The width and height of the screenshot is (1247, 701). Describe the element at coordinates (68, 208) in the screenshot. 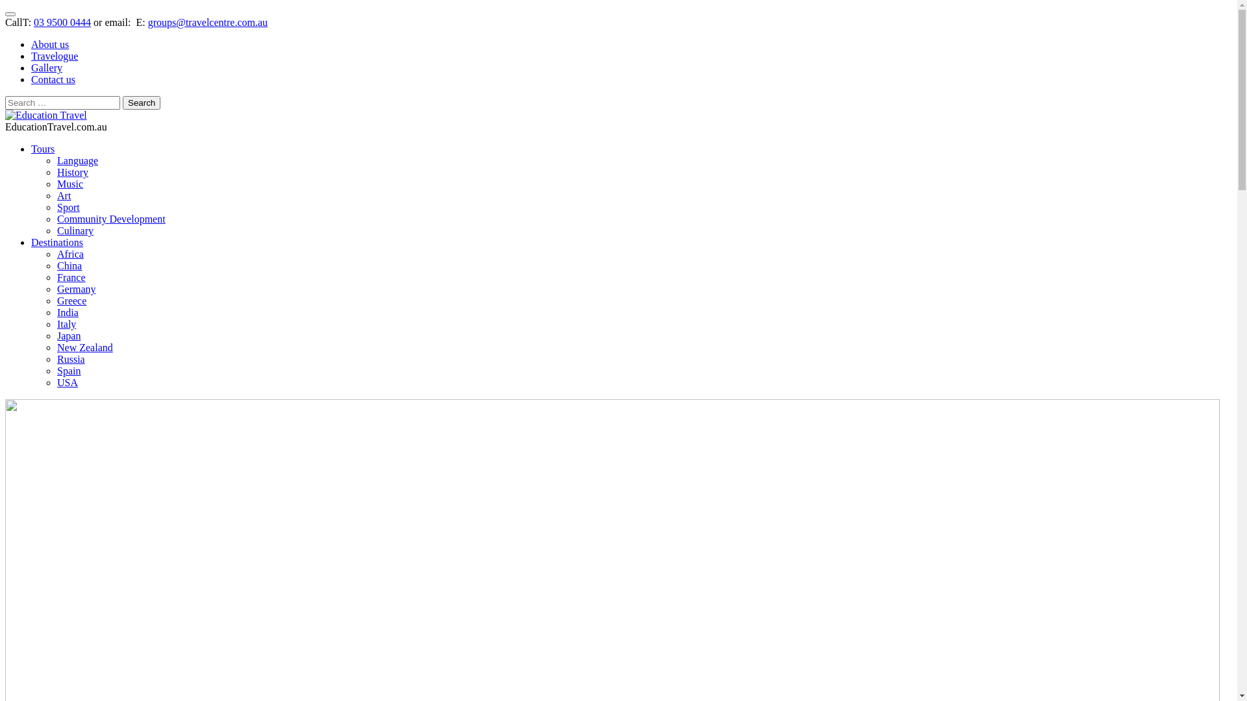

I see `Sport` at that location.